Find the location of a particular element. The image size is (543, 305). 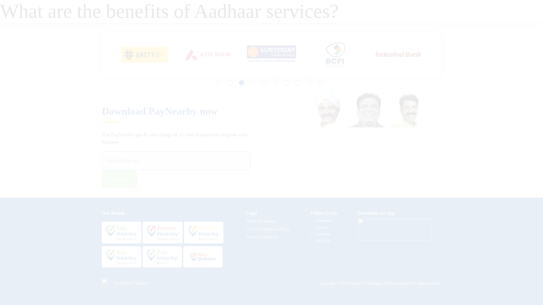

YouTube is located at coordinates (321, 241).